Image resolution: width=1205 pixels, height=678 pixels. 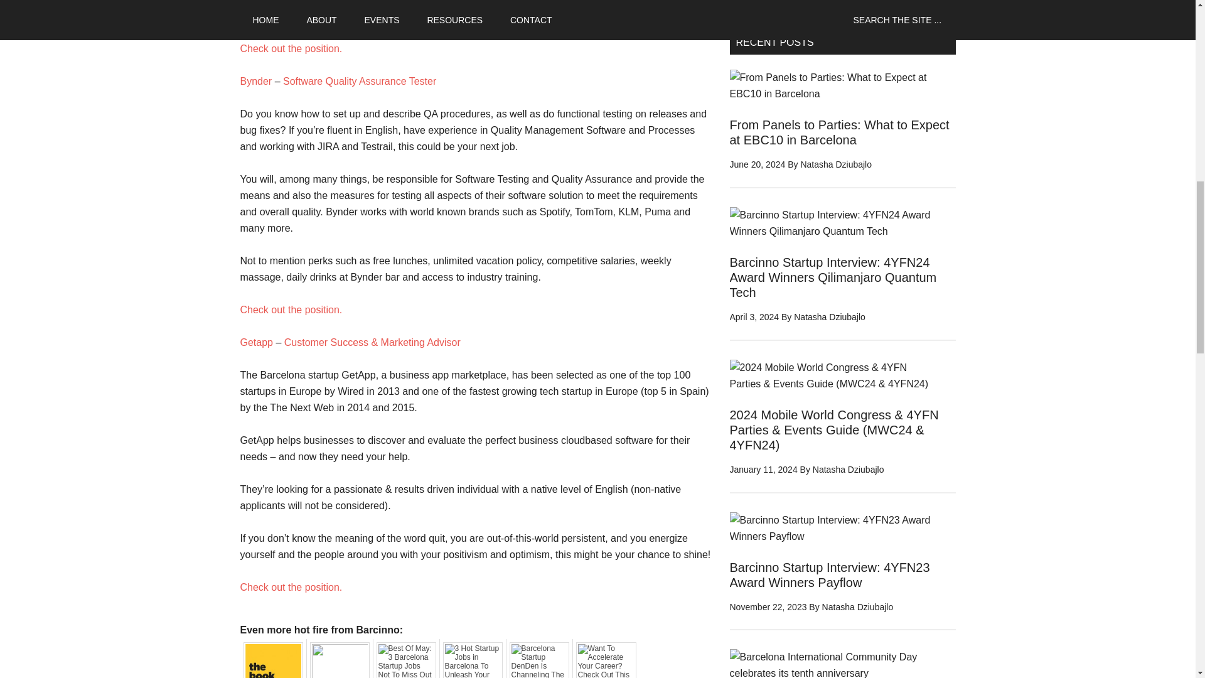 I want to click on Check out the position., so click(x=291, y=49).